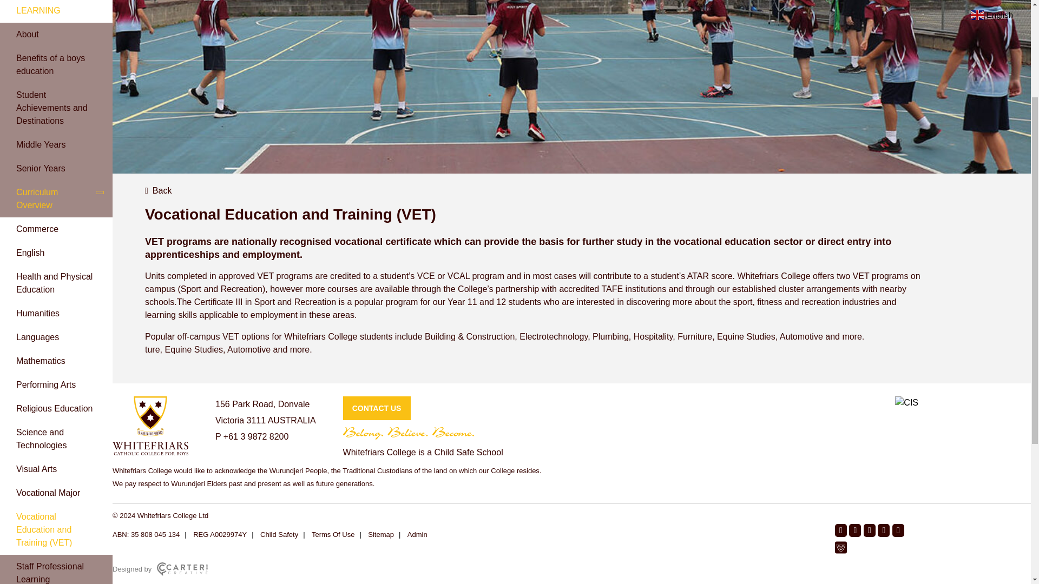  Describe the element at coordinates (46, 385) in the screenshot. I see `Performing Arts` at that location.